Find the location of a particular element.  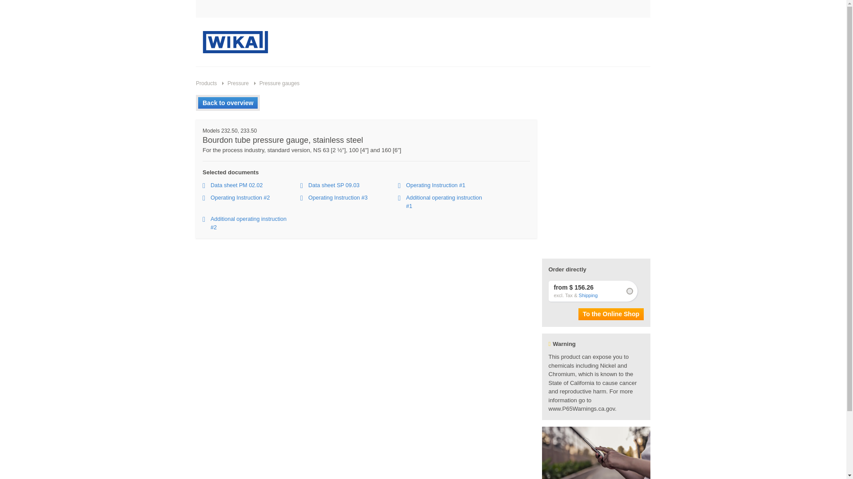

Back to overview is located at coordinates (227, 103).